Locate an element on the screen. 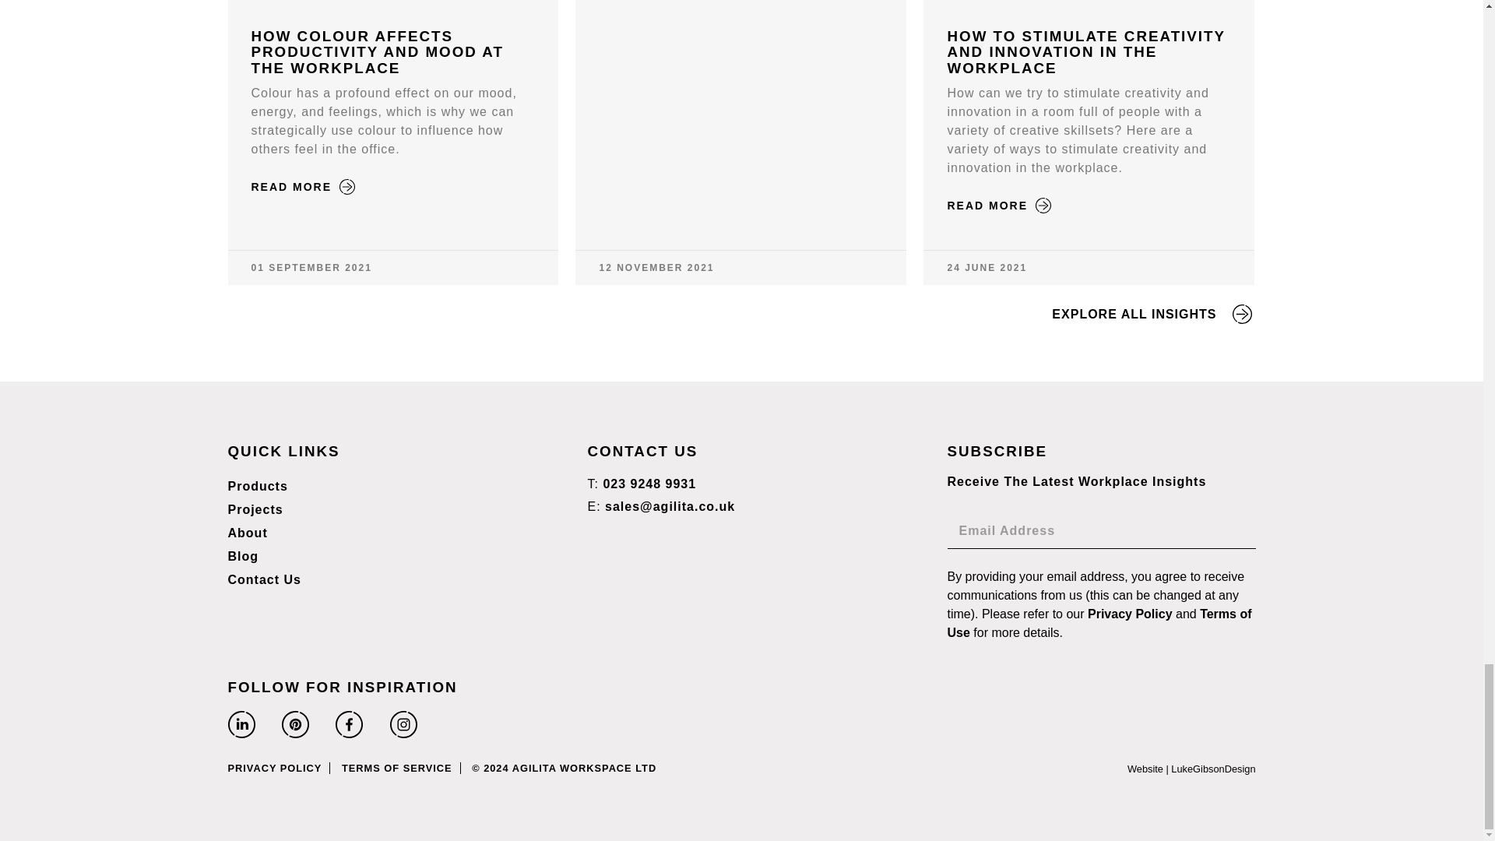 This screenshot has width=1495, height=841. T: 023 9248 9931 is located at coordinates (642, 484).